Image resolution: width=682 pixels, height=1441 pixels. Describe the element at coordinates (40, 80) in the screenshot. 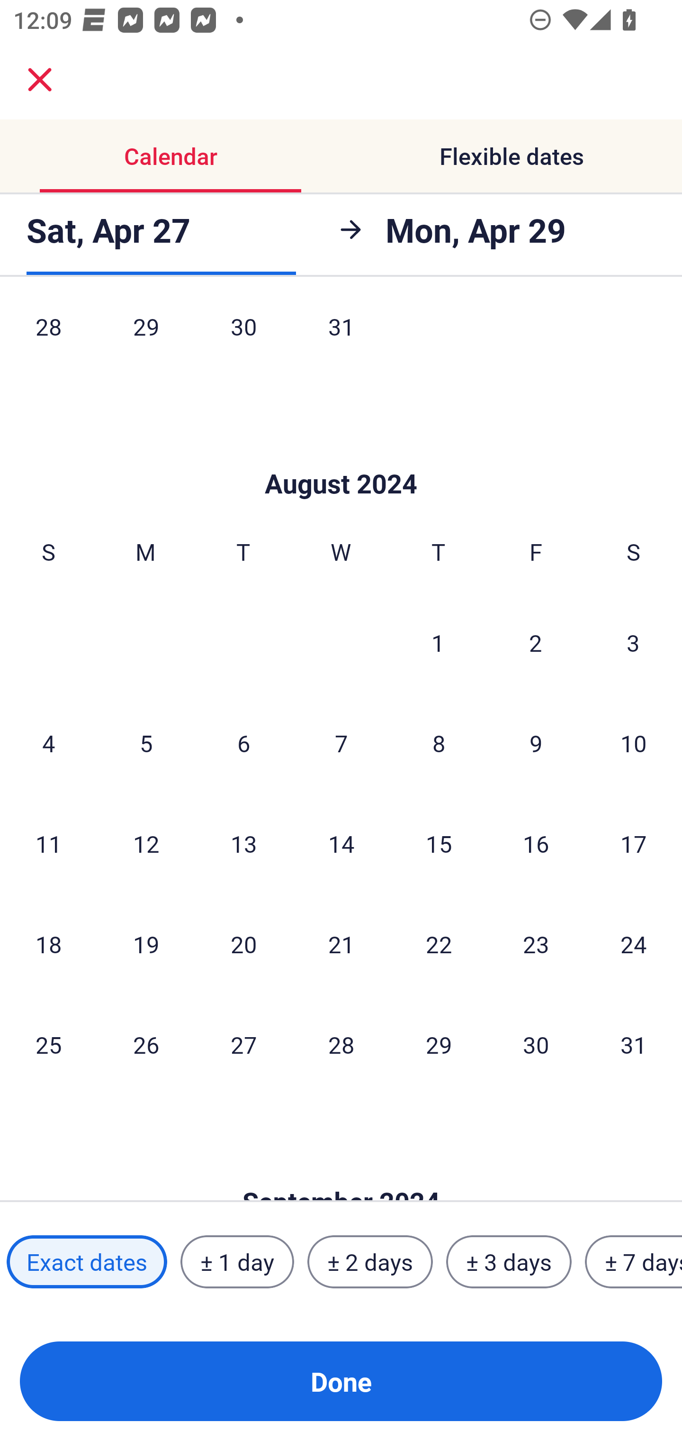

I see `close.` at that location.